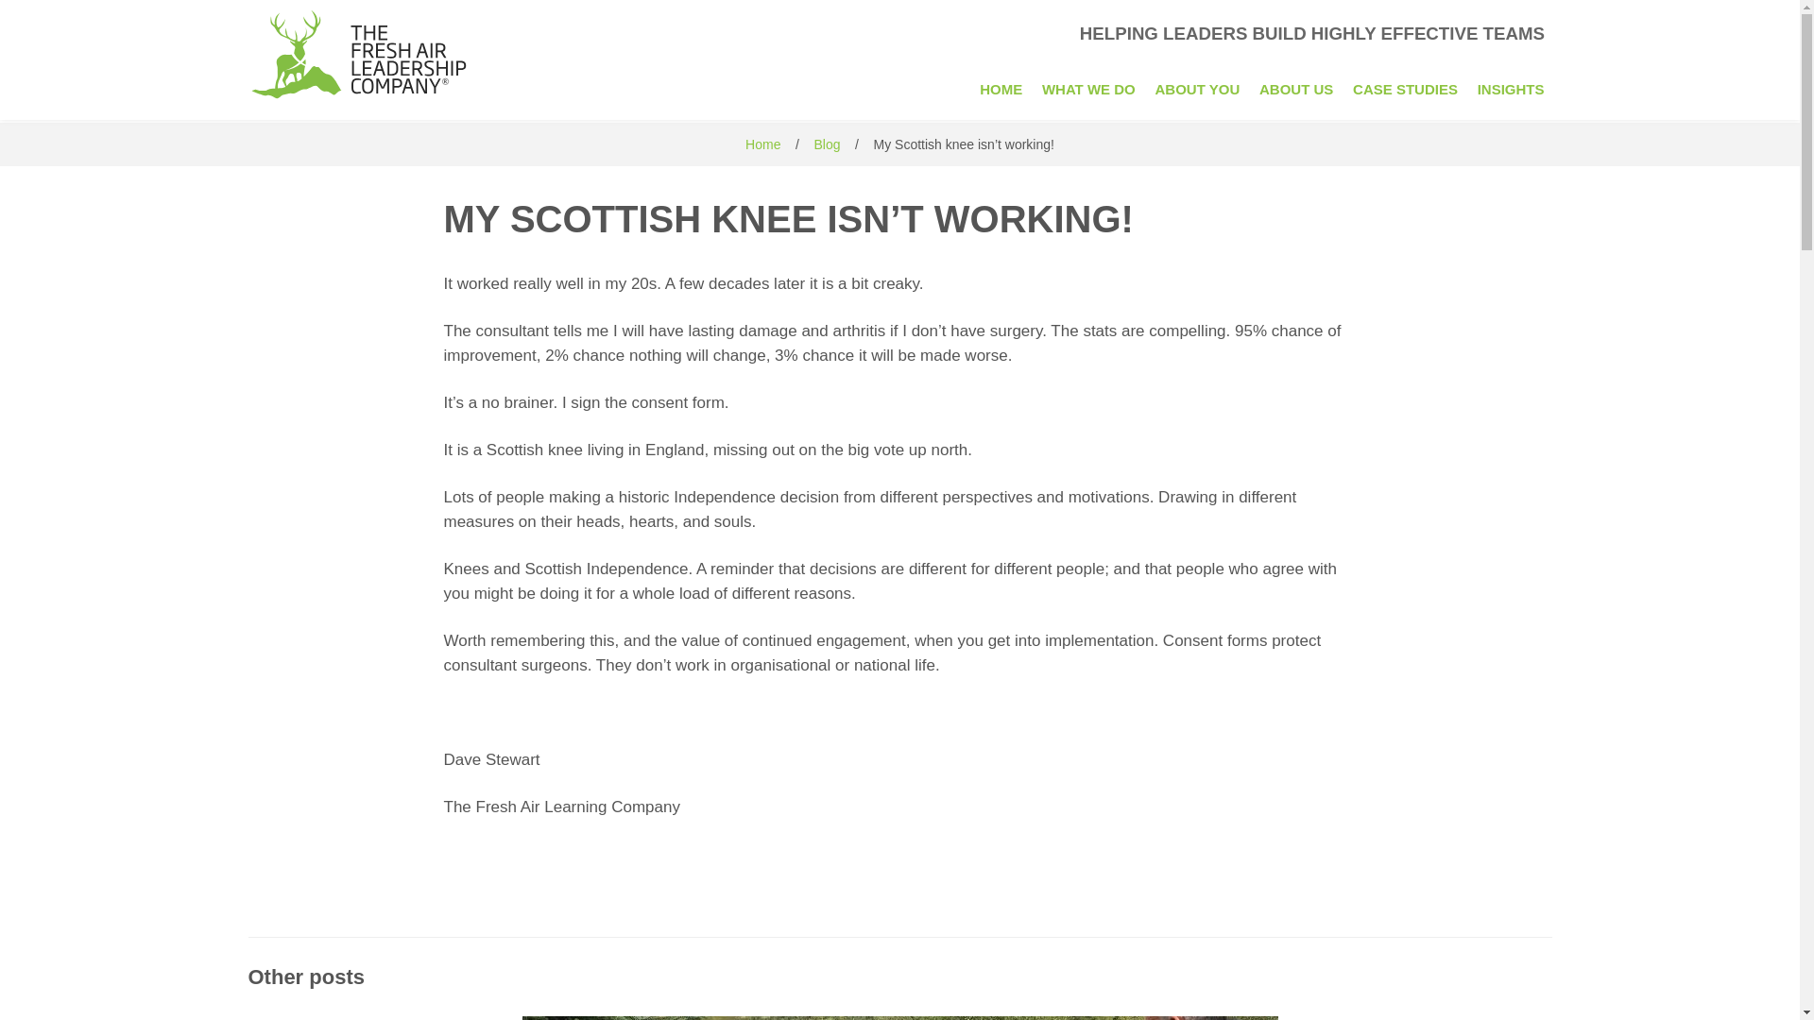 This screenshot has height=1020, width=1814. I want to click on ABOUT US, so click(1295, 89).